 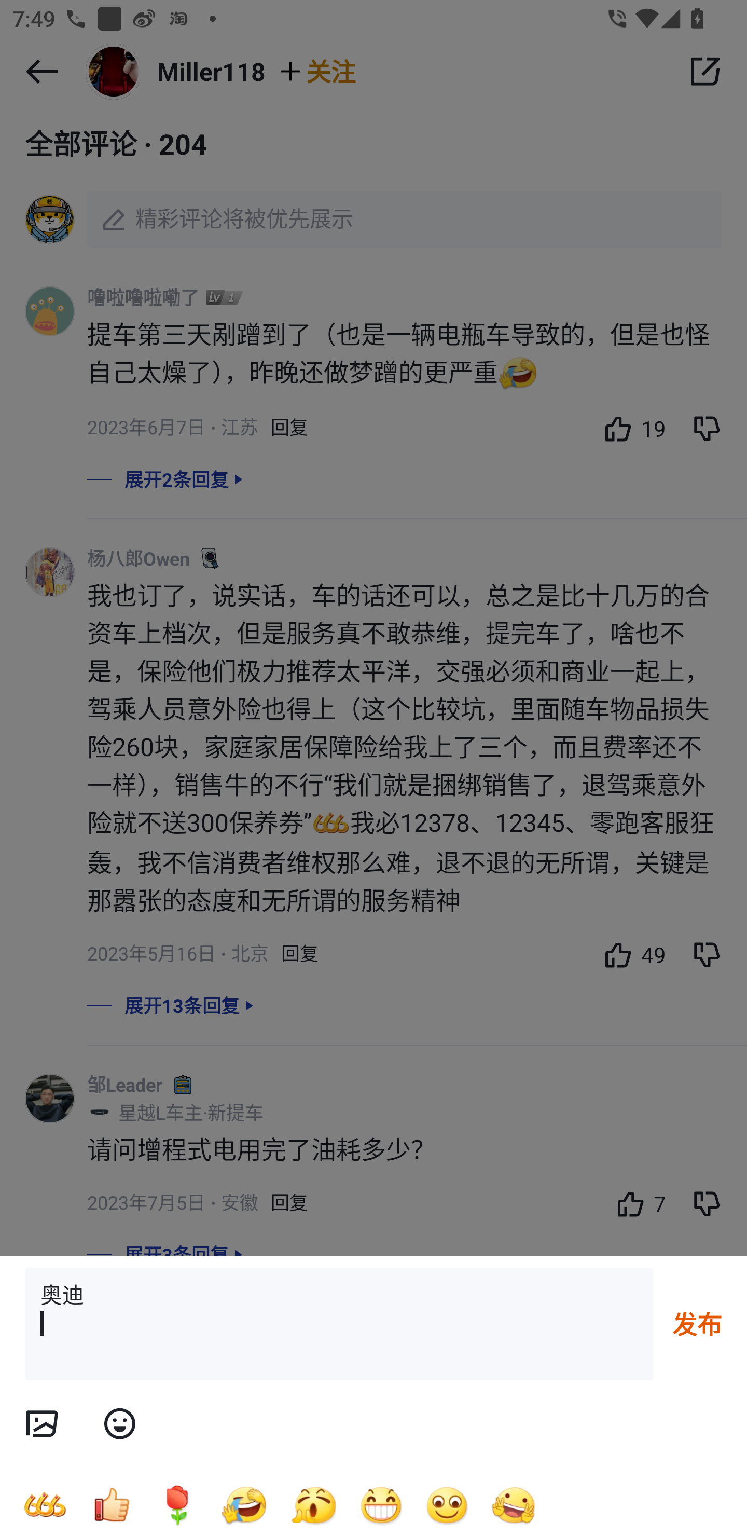 What do you see at coordinates (447, 1504) in the screenshot?
I see `[微笑]` at bounding box center [447, 1504].